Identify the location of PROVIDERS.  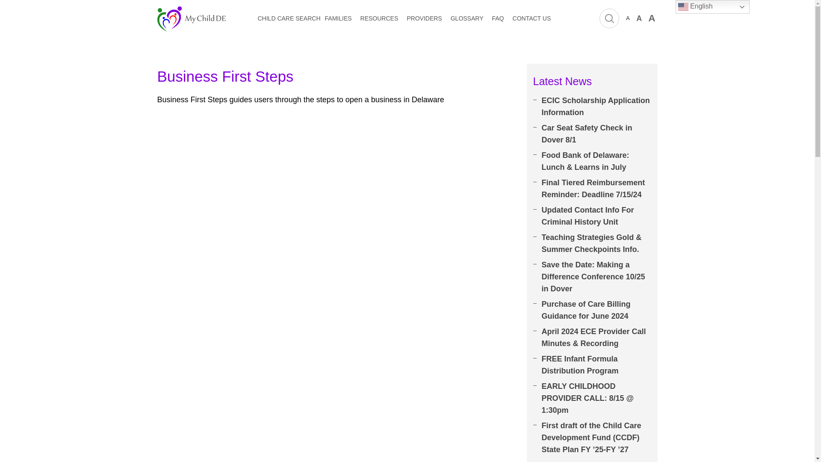
(424, 19).